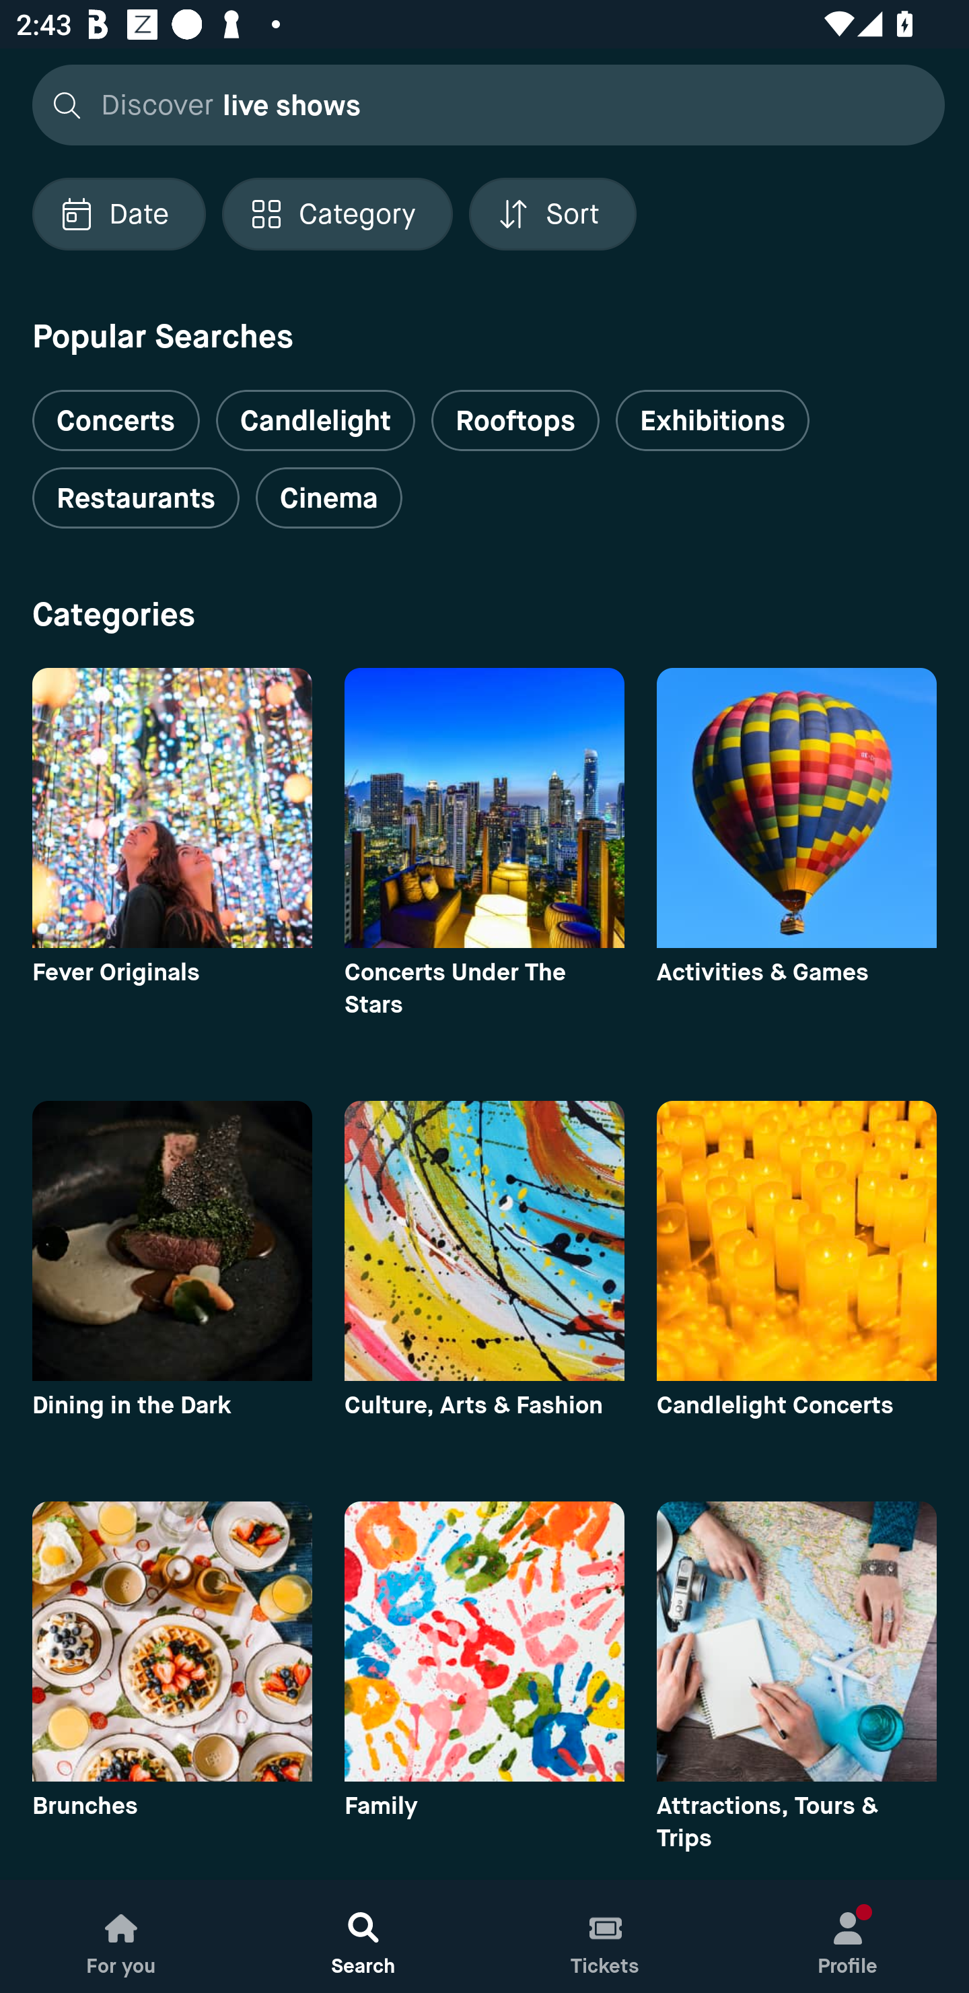  I want to click on category image, so click(485, 1240).